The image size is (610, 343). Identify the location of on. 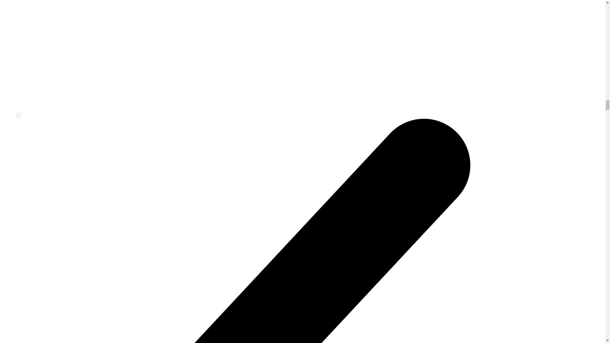
(18, 116).